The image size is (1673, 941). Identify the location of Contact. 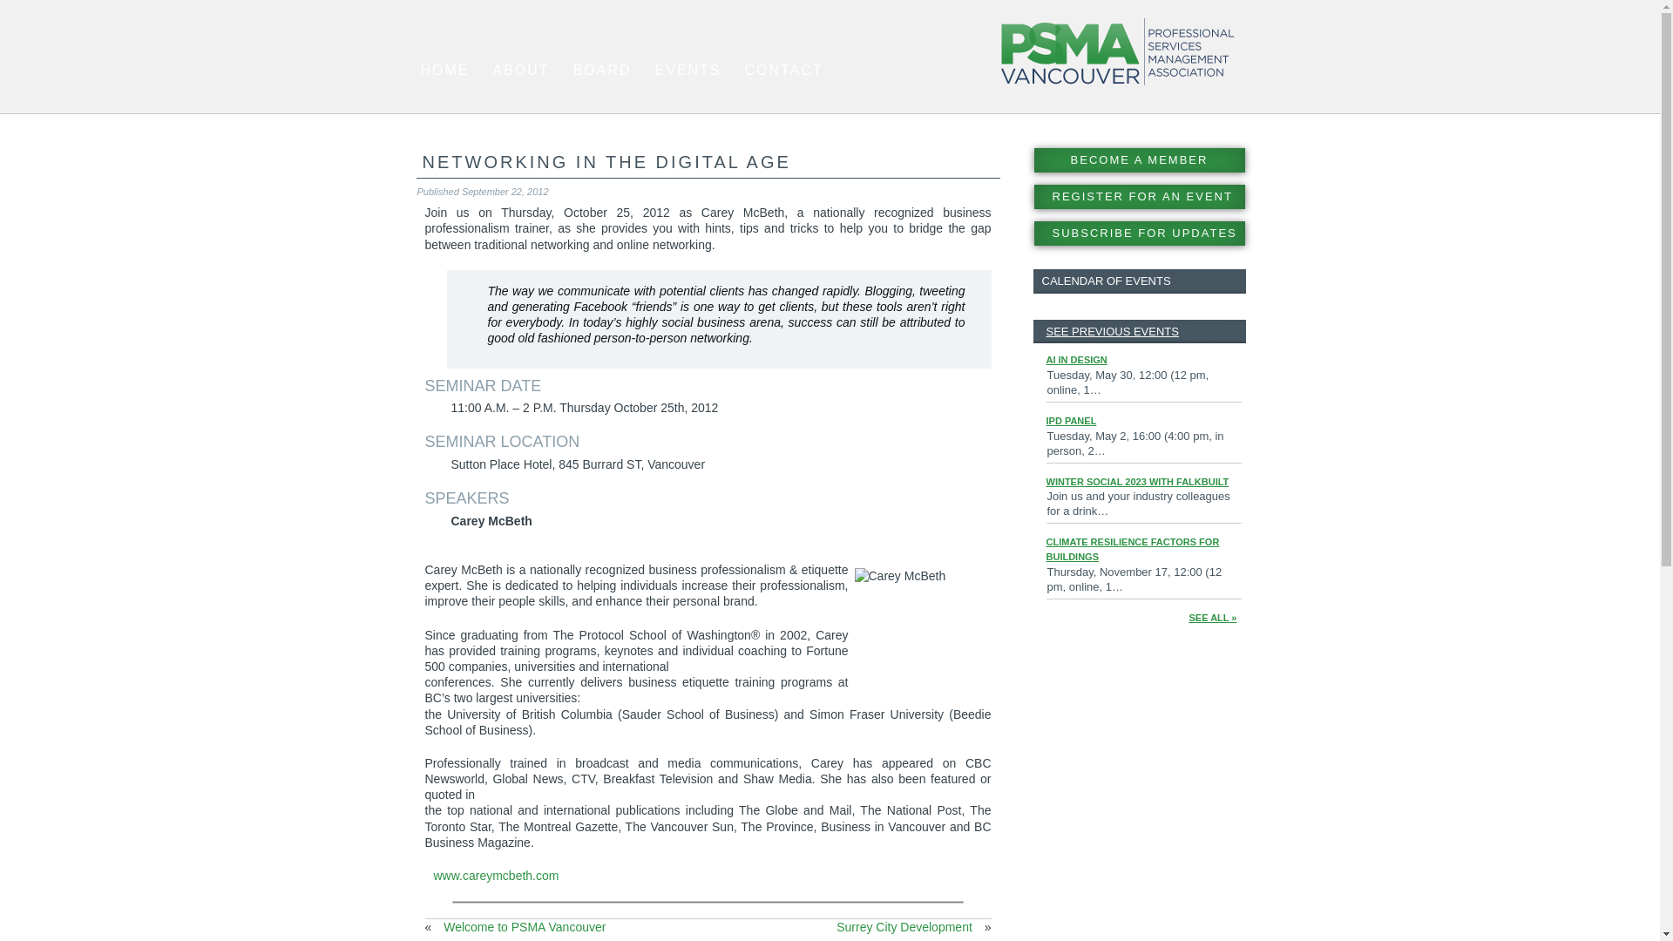
(783, 70).